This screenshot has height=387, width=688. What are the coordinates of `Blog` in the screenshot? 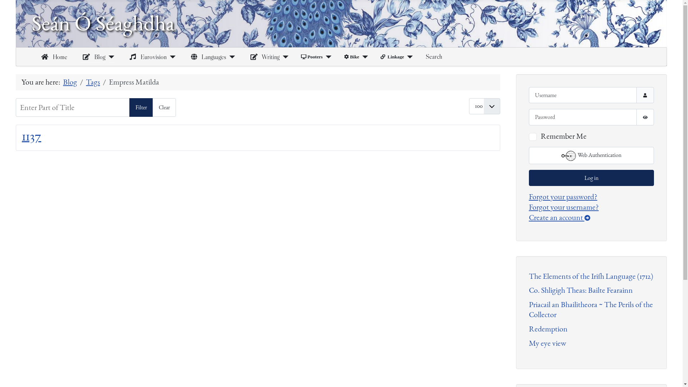 It's located at (70, 82).